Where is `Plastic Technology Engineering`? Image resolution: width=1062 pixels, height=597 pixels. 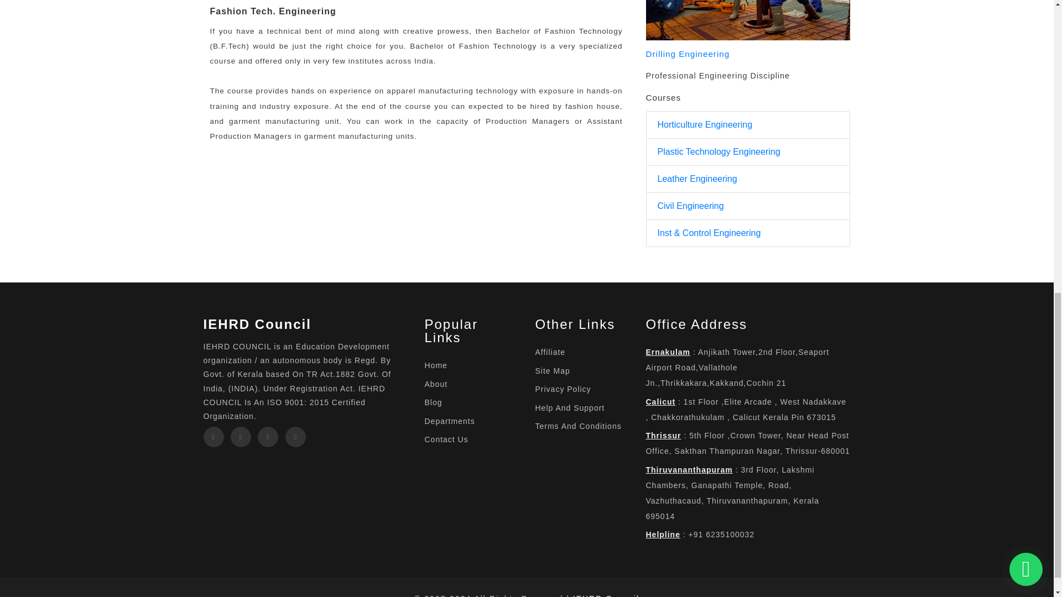 Plastic Technology Engineering is located at coordinates (718, 152).